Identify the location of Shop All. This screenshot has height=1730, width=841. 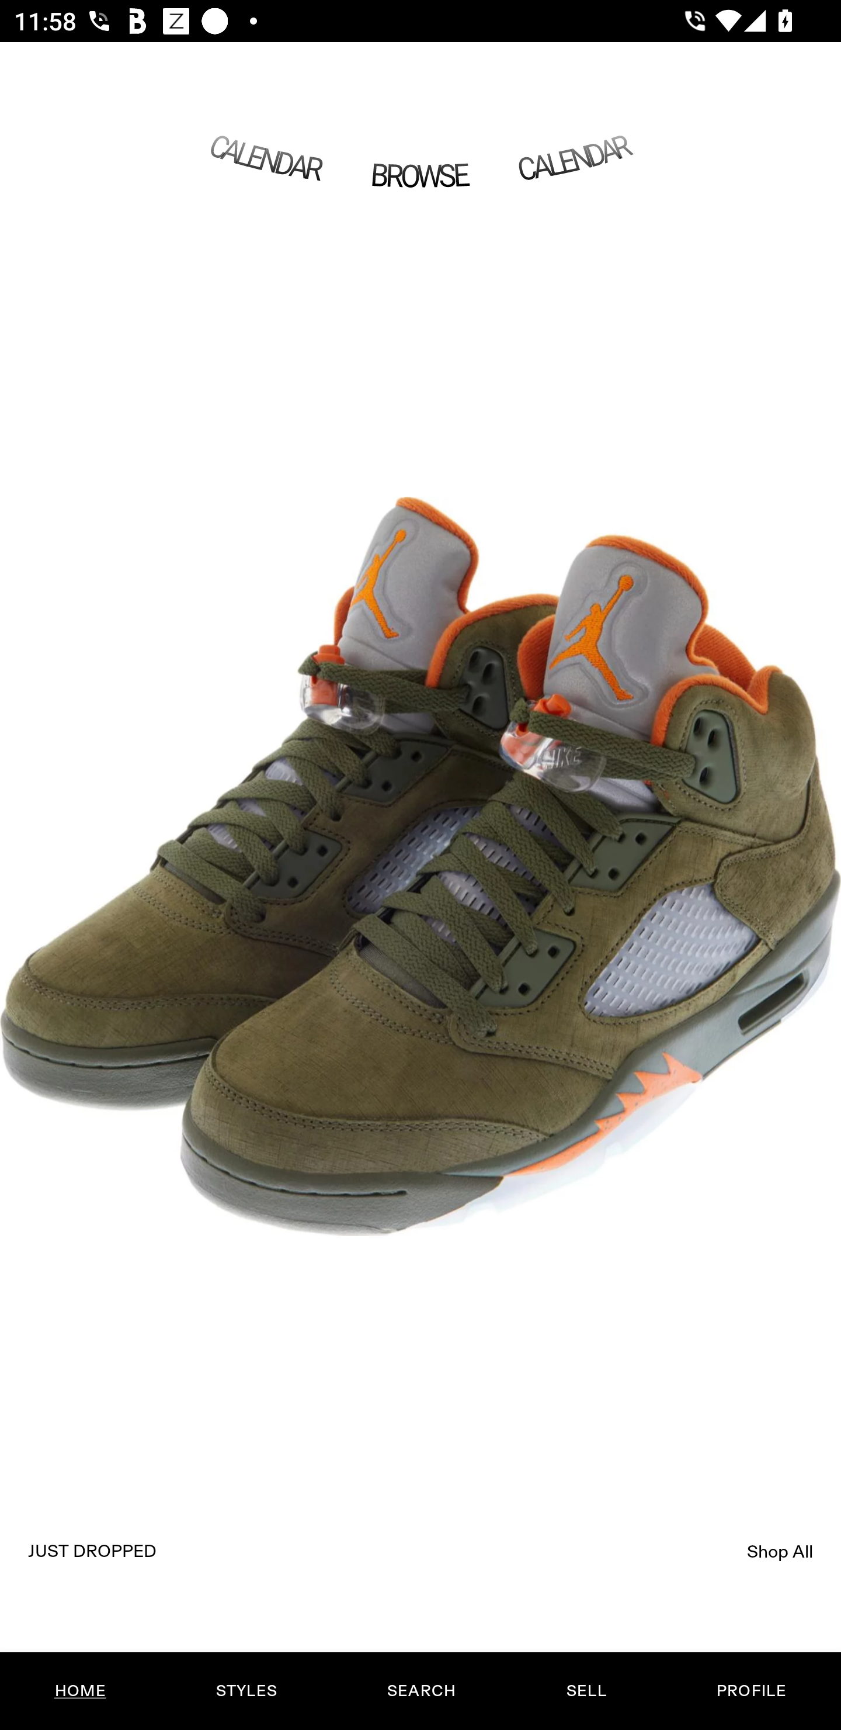
(780, 1551).